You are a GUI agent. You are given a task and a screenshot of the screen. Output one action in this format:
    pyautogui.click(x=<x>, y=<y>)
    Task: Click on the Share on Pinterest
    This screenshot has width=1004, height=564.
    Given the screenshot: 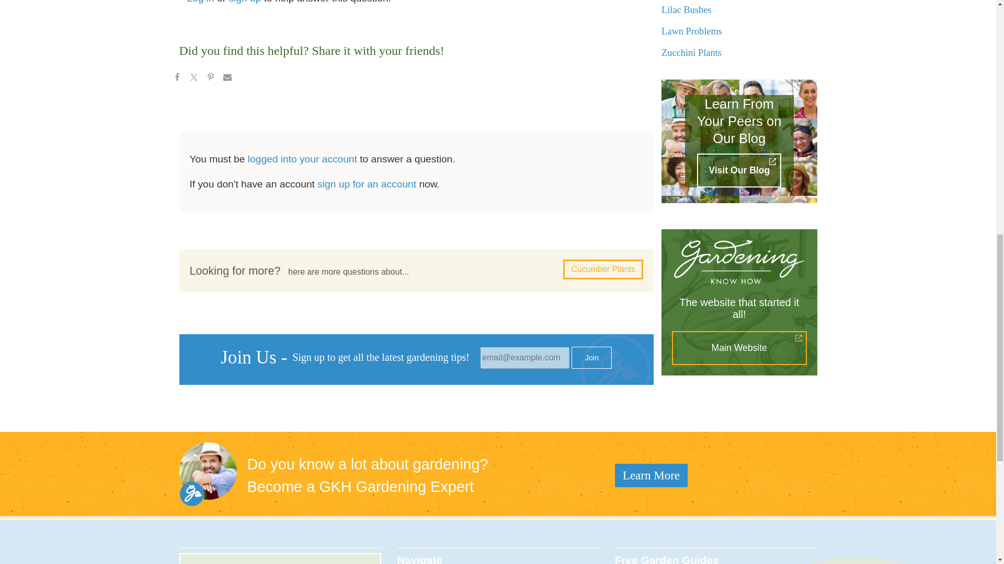 What is the action you would take?
    pyautogui.click(x=210, y=78)
    